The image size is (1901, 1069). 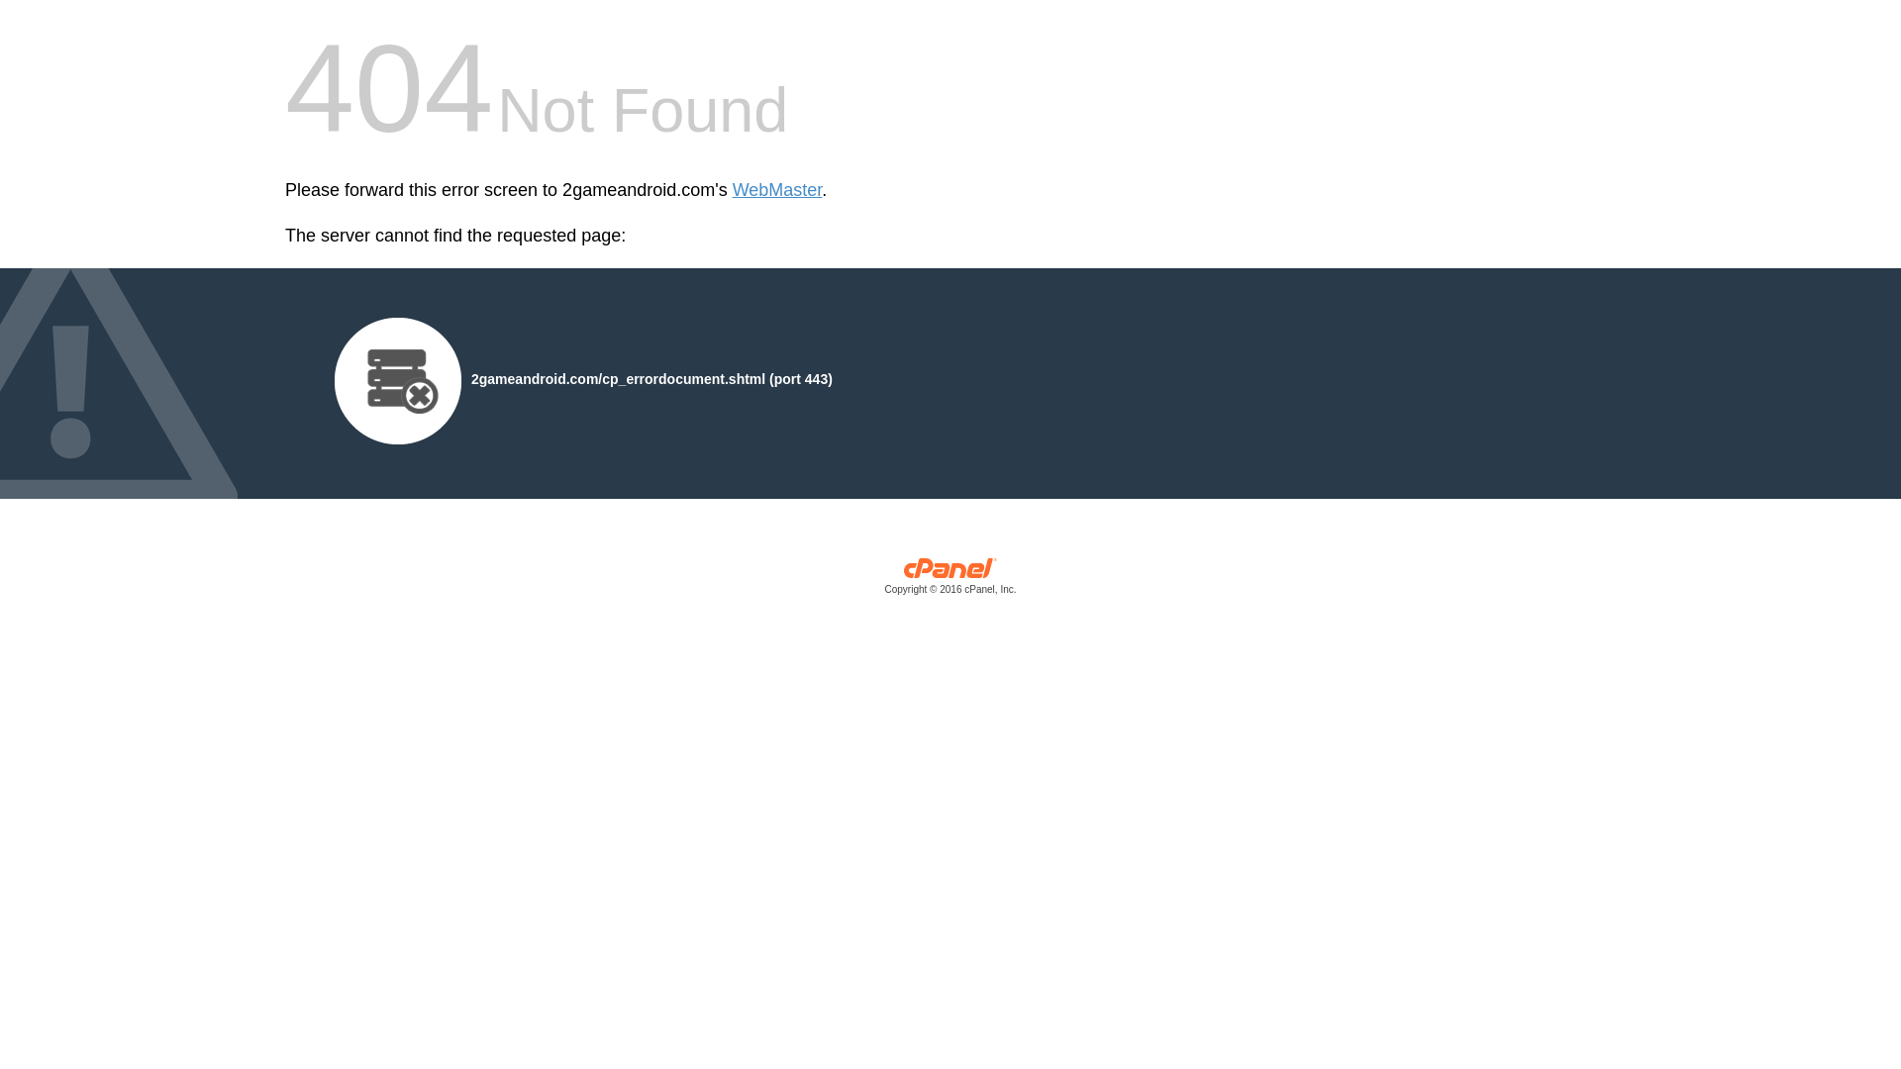 What do you see at coordinates (778, 190) in the screenshot?
I see `WebMaster` at bounding box center [778, 190].